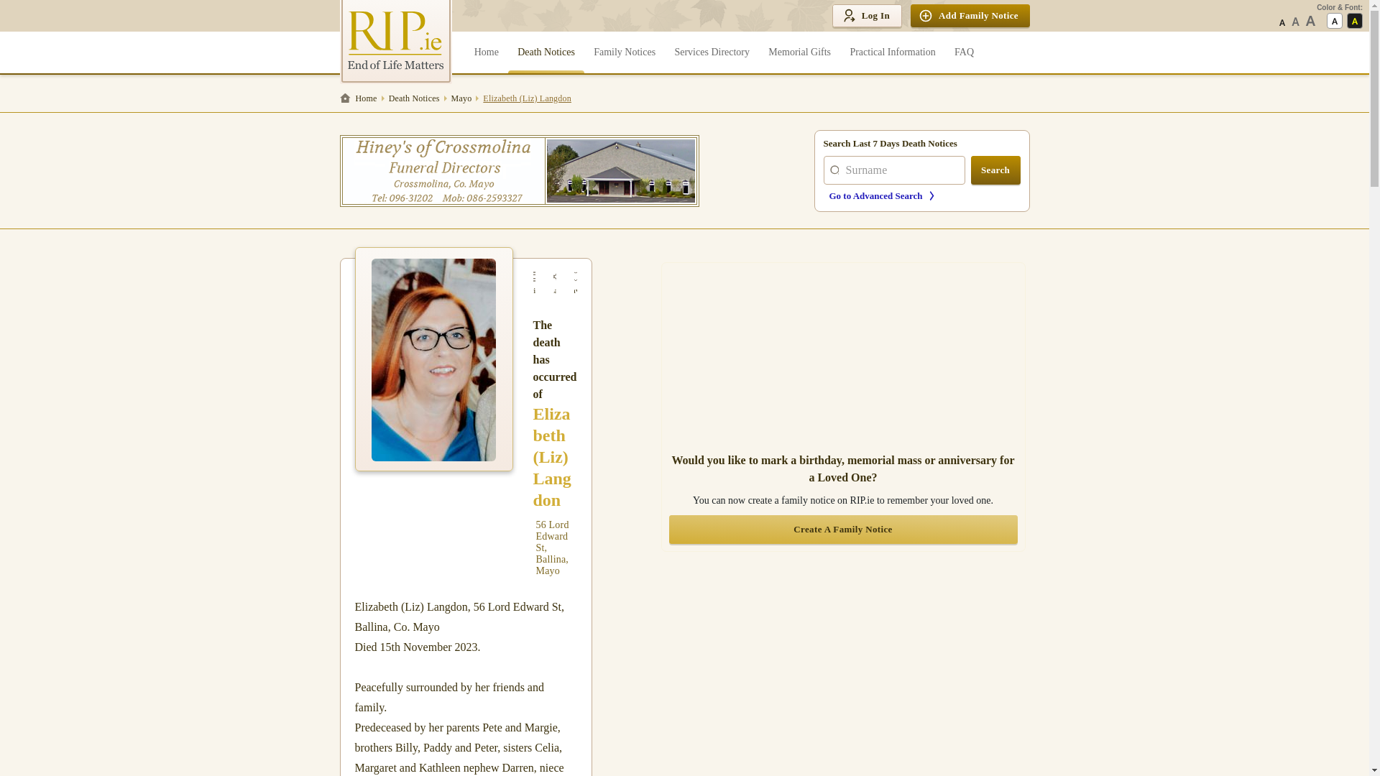 The width and height of the screenshot is (1380, 776). Describe the element at coordinates (546, 52) in the screenshot. I see `Death Notices` at that location.